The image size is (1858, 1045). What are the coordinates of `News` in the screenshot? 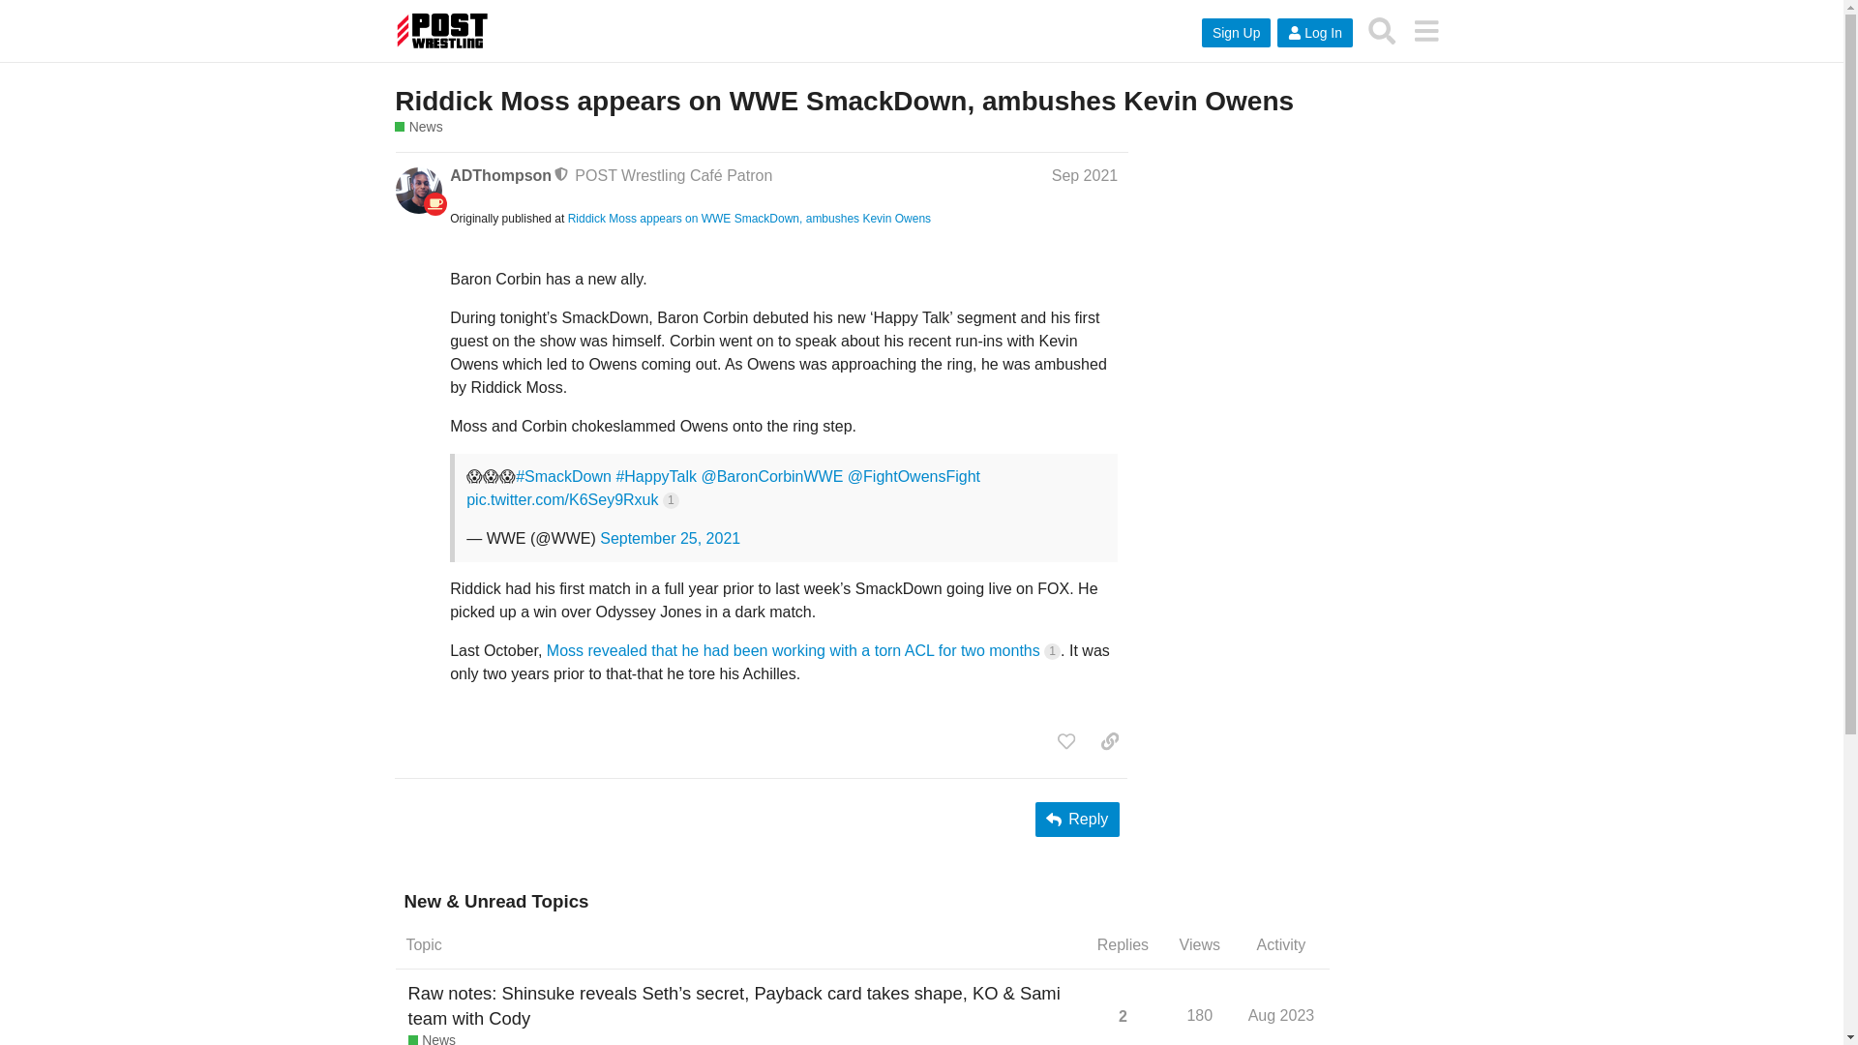 It's located at (432, 1037).